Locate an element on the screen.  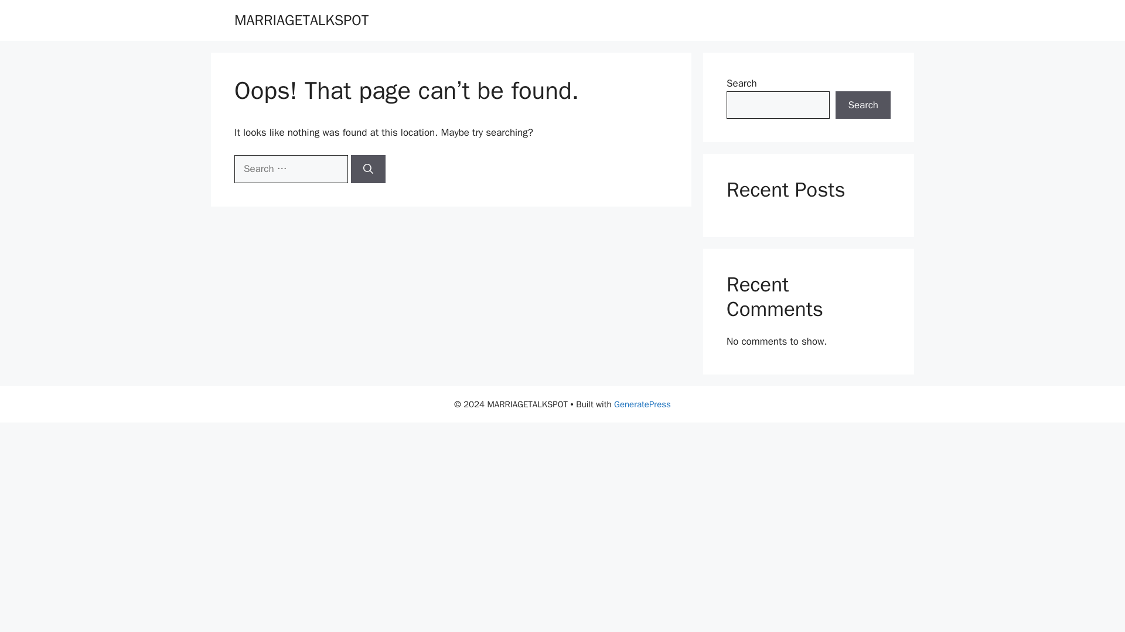
Search for: is located at coordinates (291, 169).